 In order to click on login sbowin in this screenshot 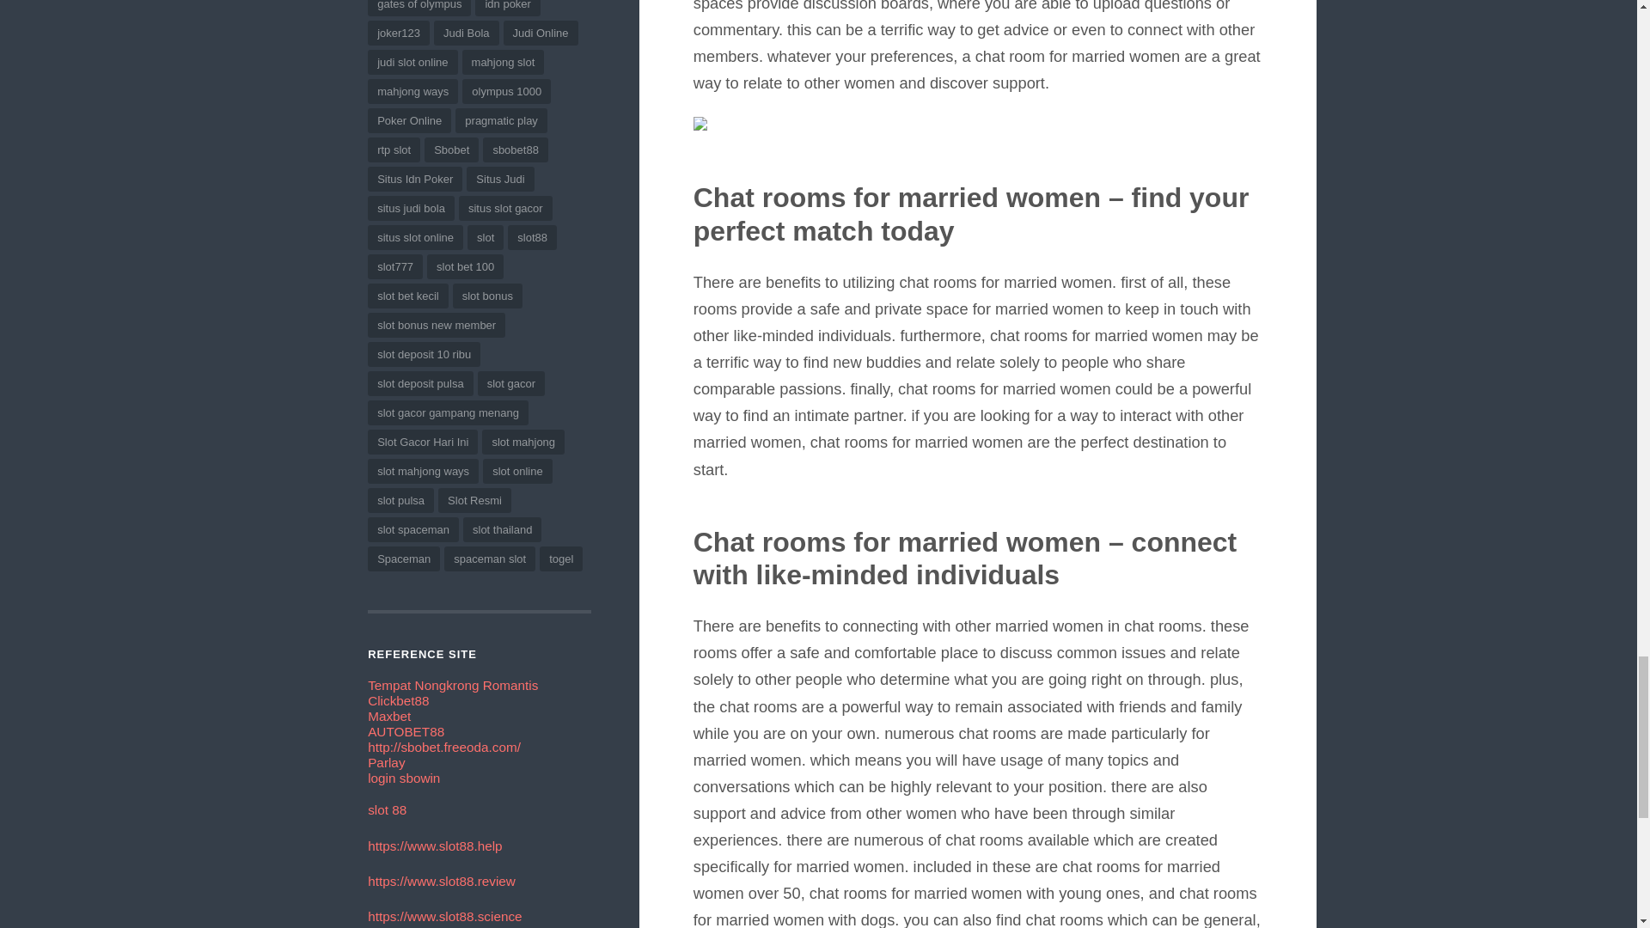, I will do `click(404, 778)`.